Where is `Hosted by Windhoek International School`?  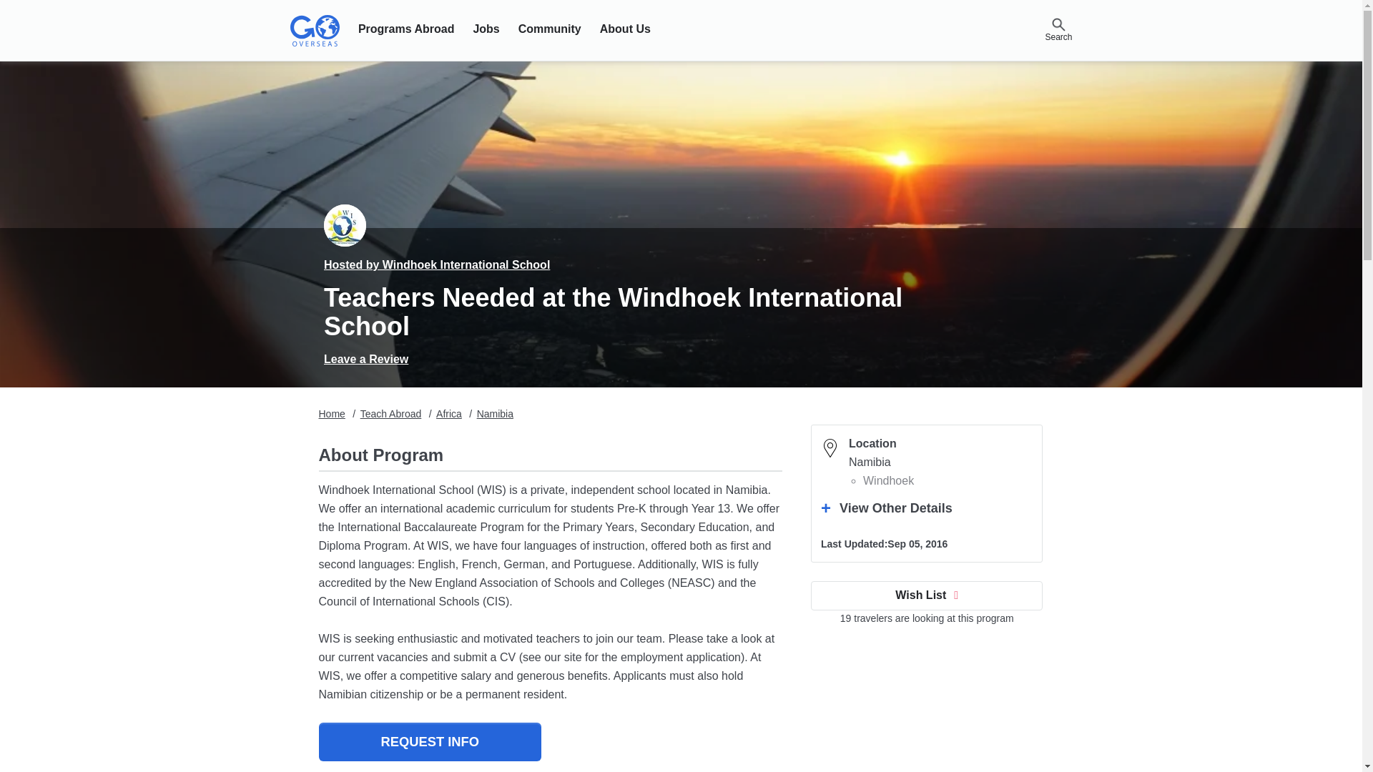 Hosted by Windhoek International School is located at coordinates (437, 264).